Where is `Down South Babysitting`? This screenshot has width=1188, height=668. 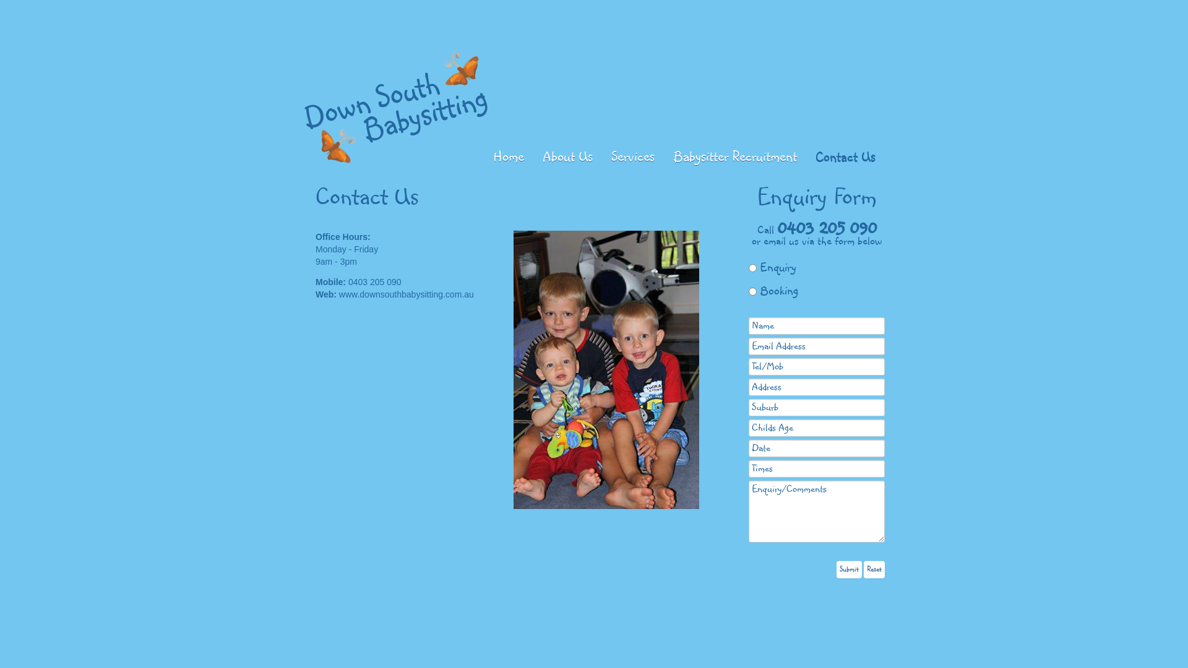 Down South Babysitting is located at coordinates (396, 106).